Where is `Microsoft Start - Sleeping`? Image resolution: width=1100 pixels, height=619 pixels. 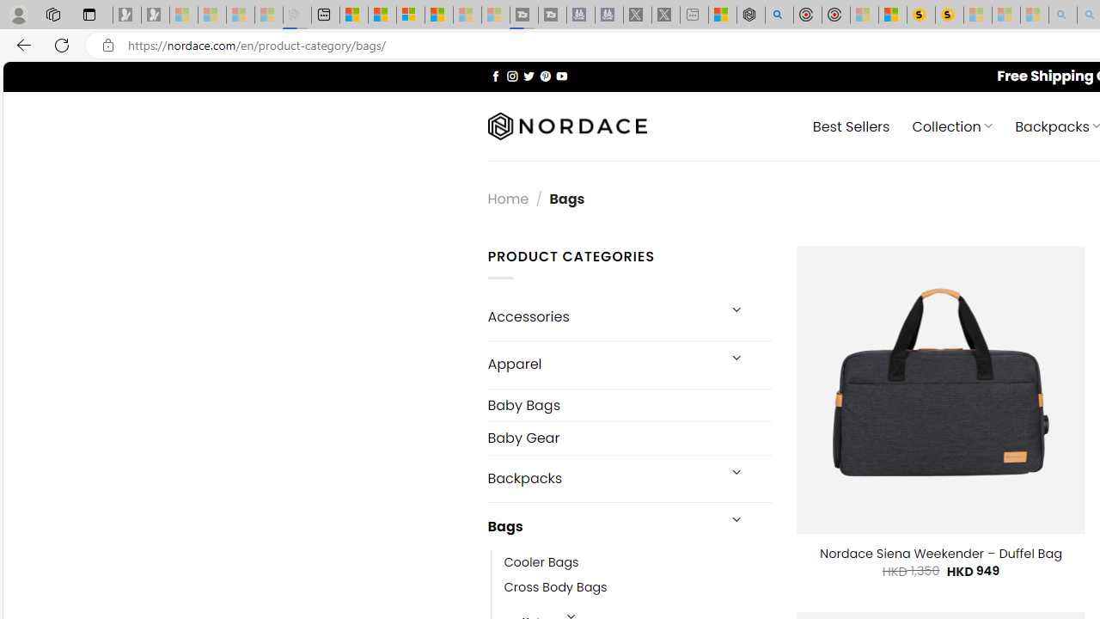 Microsoft Start - Sleeping is located at coordinates (467, 15).